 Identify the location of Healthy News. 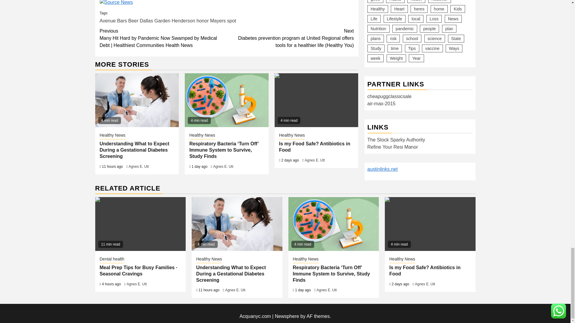
(112, 135).